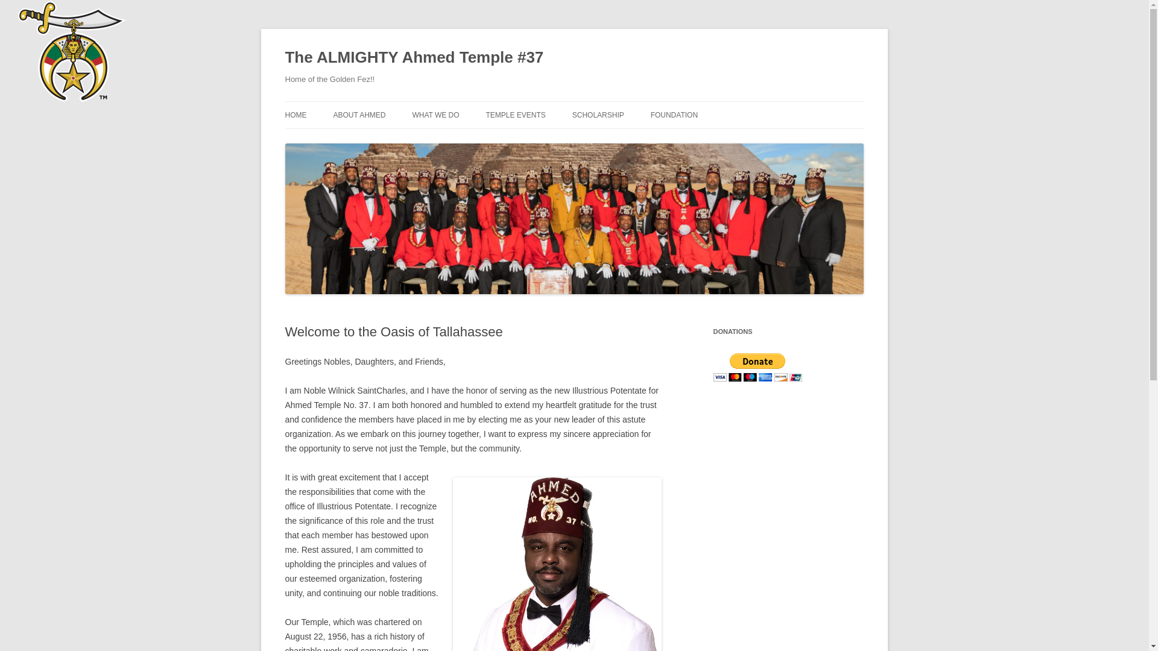 Image resolution: width=1158 pixels, height=651 pixels. What do you see at coordinates (393, 140) in the screenshot?
I see `THE DIVAN` at bounding box center [393, 140].